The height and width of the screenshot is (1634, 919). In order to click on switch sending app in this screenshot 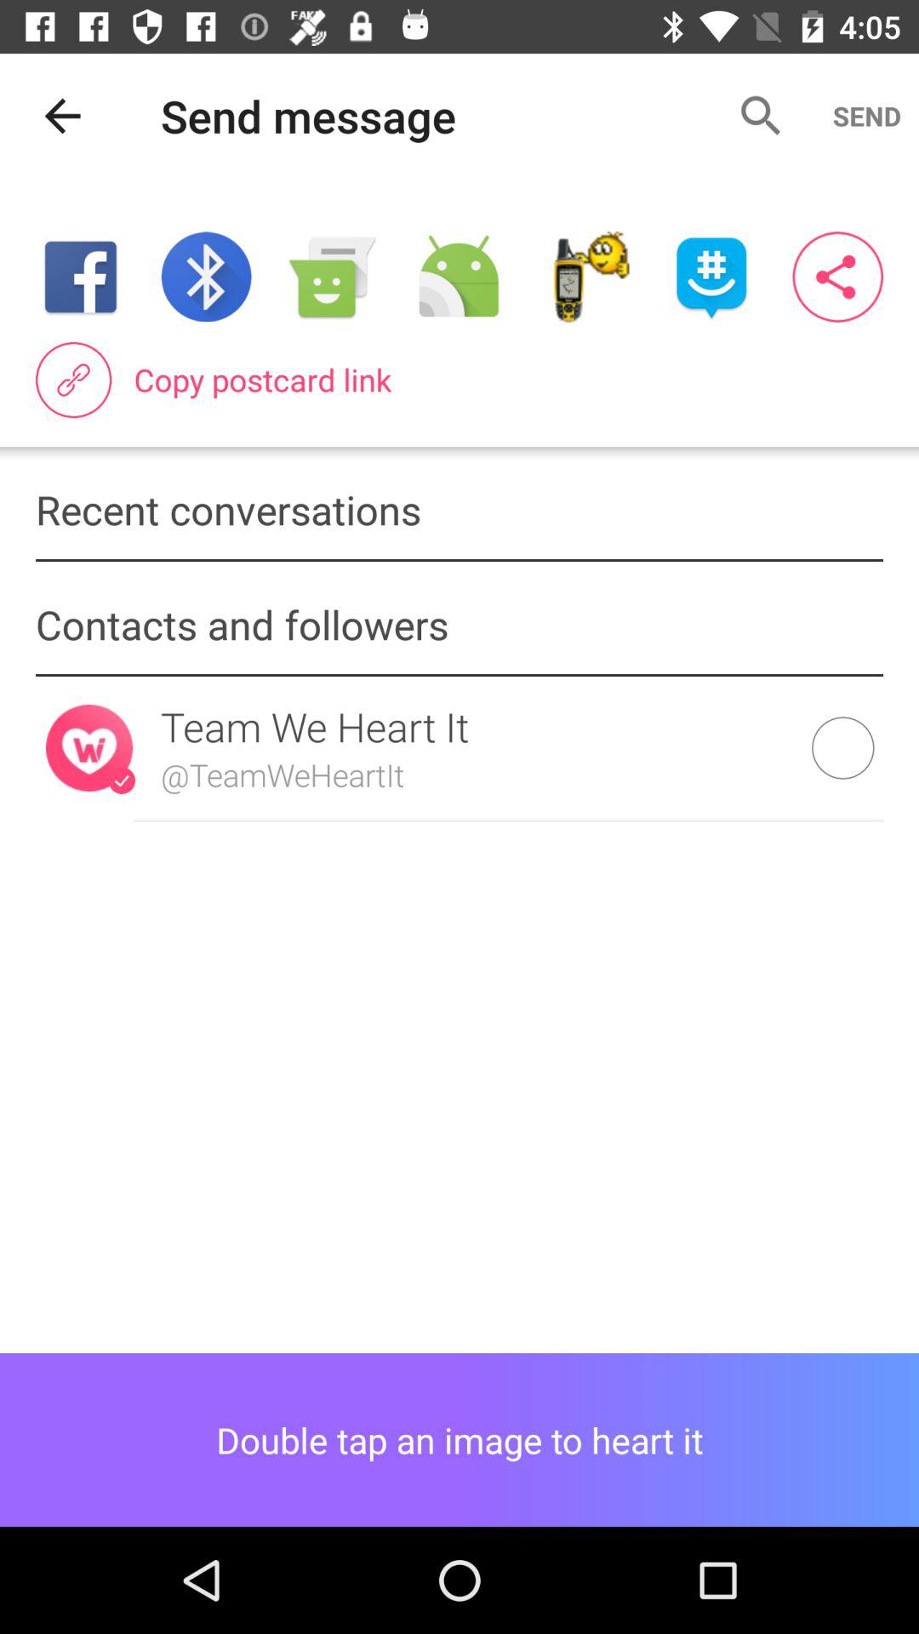, I will do `click(711, 277)`.